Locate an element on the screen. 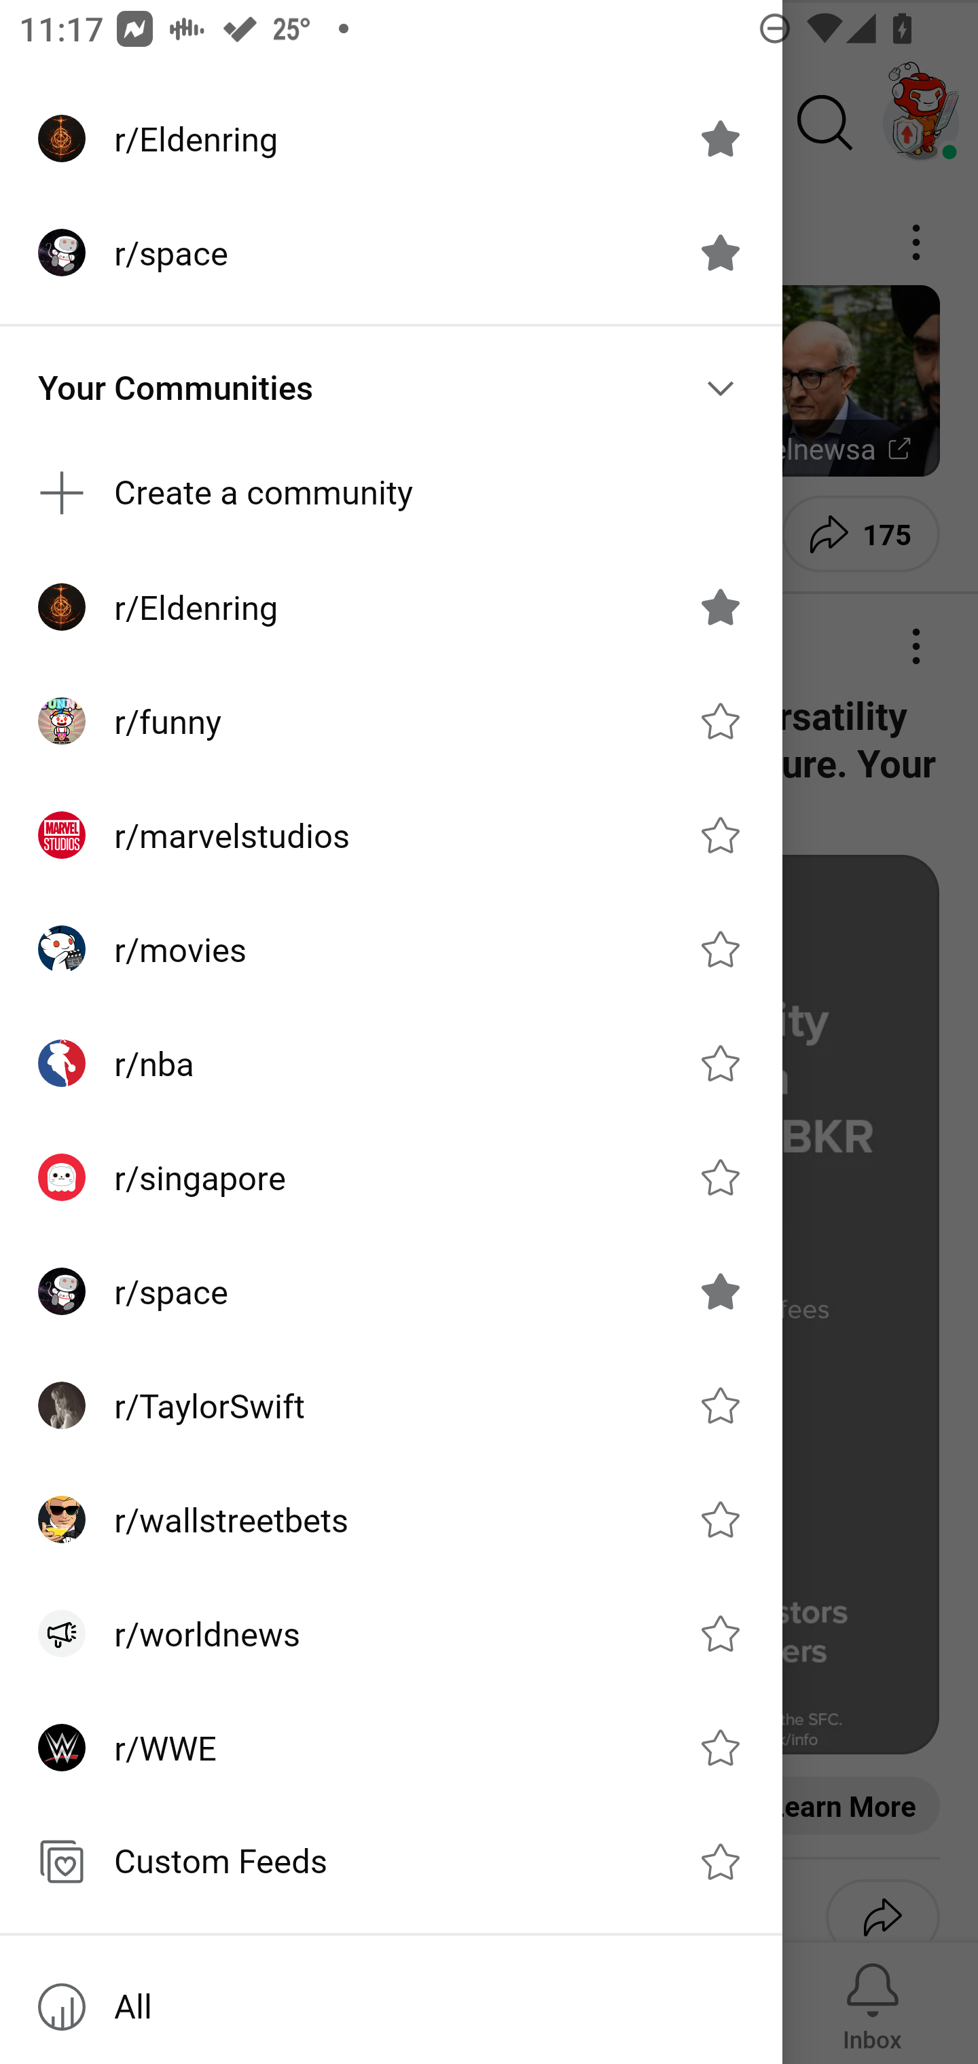  r/space Unfavorite r/space is located at coordinates (391, 253).